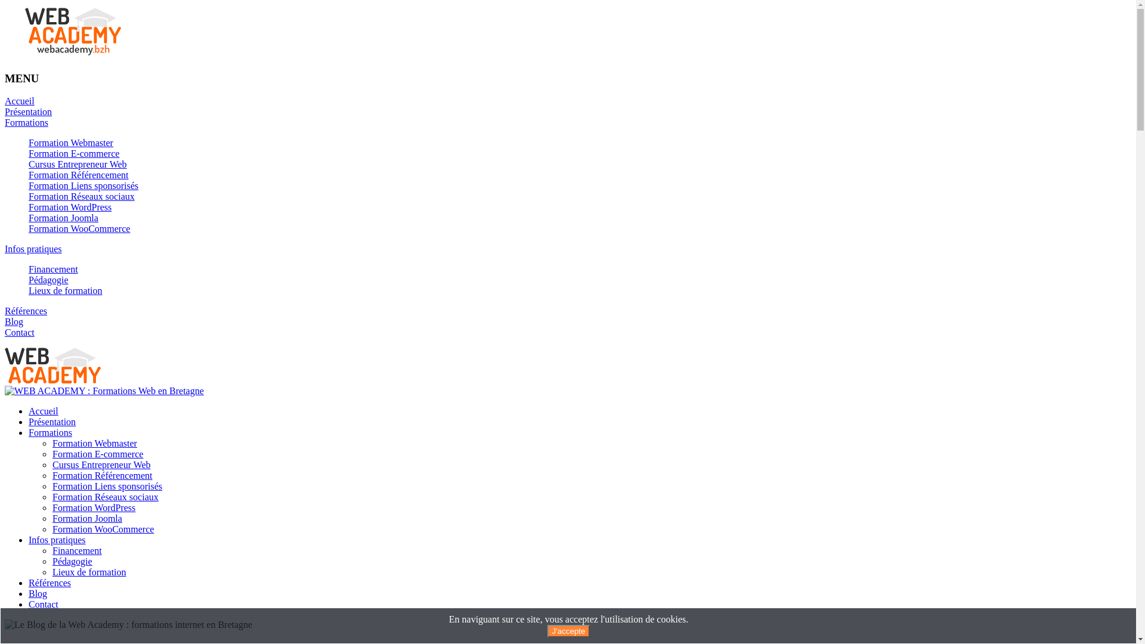 This screenshot has width=1145, height=644. Describe the element at coordinates (14, 322) in the screenshot. I see `Blog` at that location.